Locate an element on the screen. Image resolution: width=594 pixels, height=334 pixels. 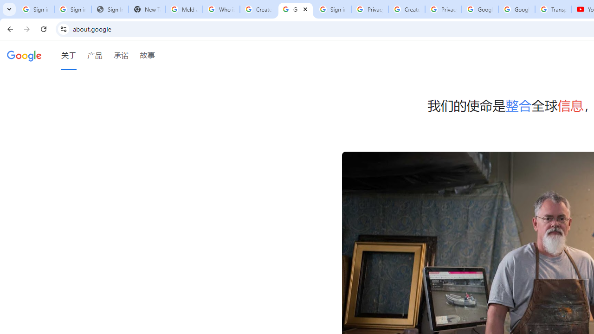
Sign in - Google Accounts is located at coordinates (35, 9).